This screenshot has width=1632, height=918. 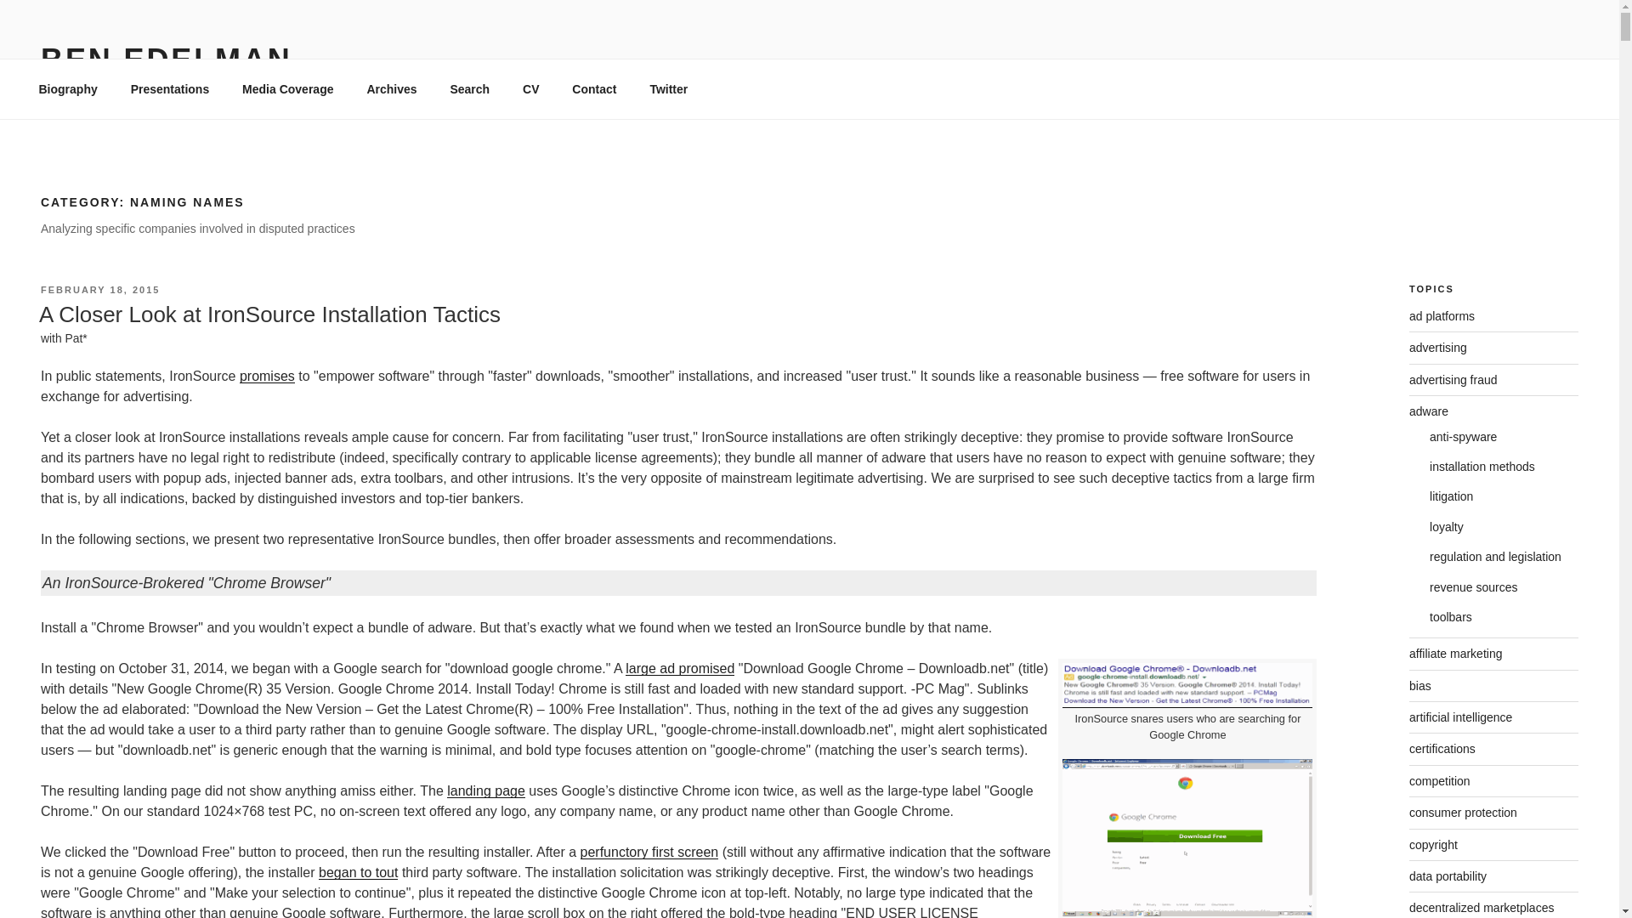 I want to click on promises, so click(x=267, y=376).